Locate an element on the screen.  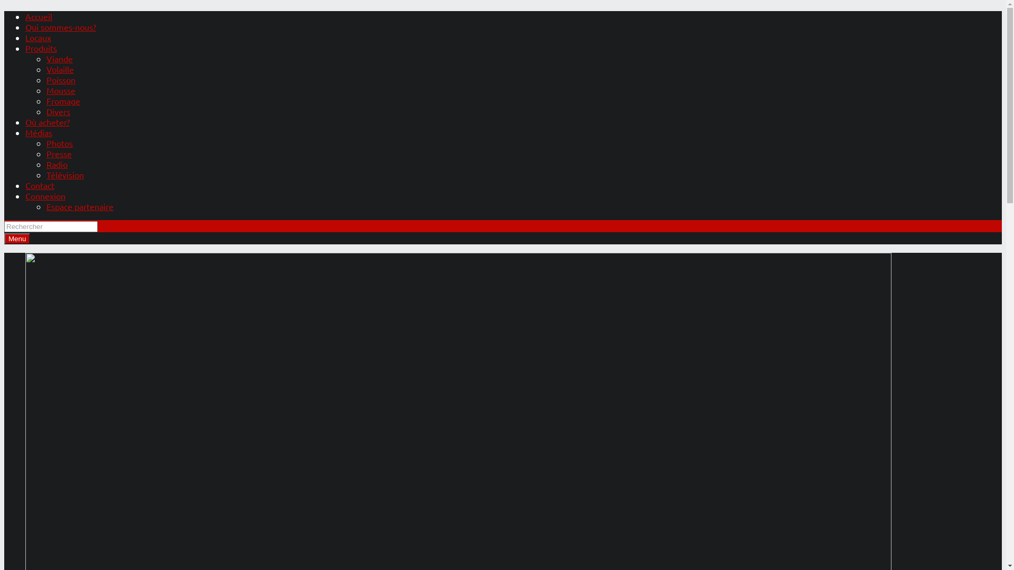
Contact is located at coordinates (40, 185).